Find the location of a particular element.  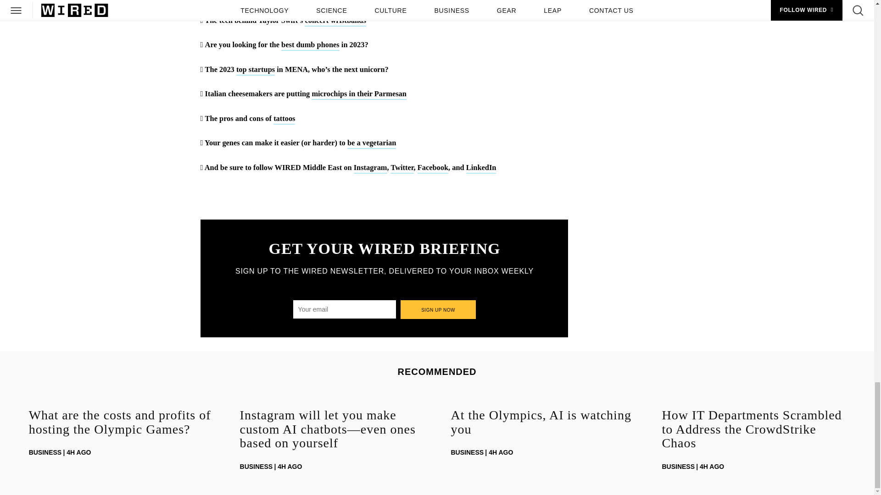

Sign up now is located at coordinates (439, 309).